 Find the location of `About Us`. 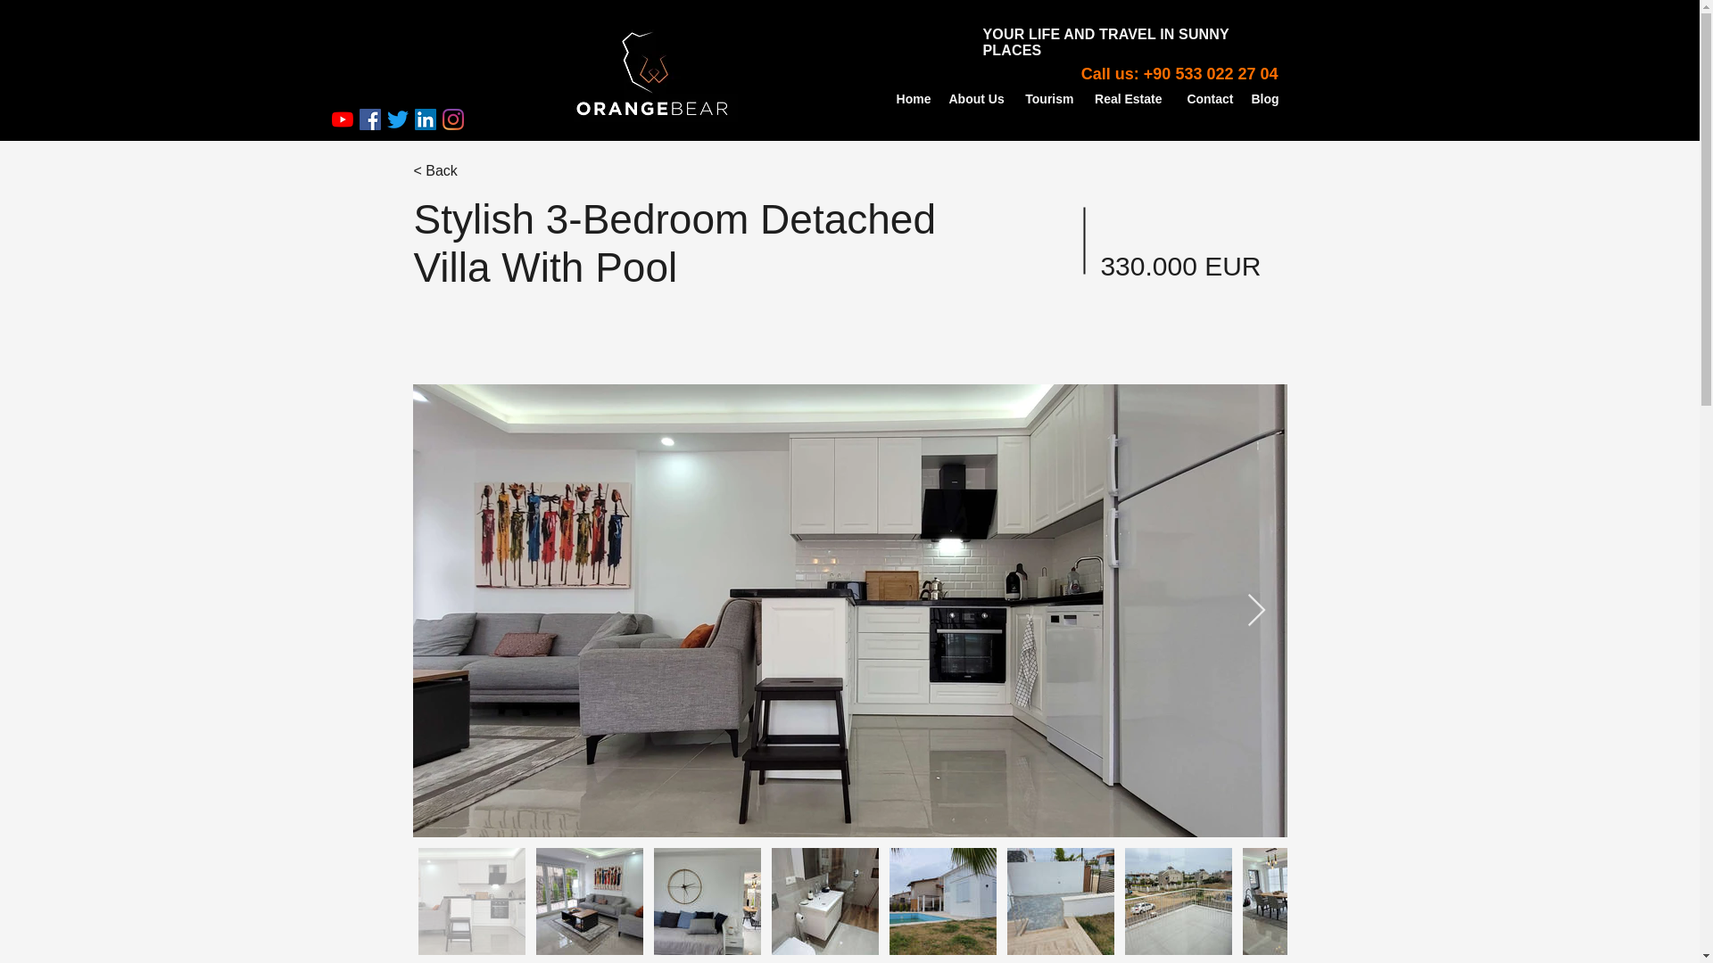

About Us is located at coordinates (977, 100).